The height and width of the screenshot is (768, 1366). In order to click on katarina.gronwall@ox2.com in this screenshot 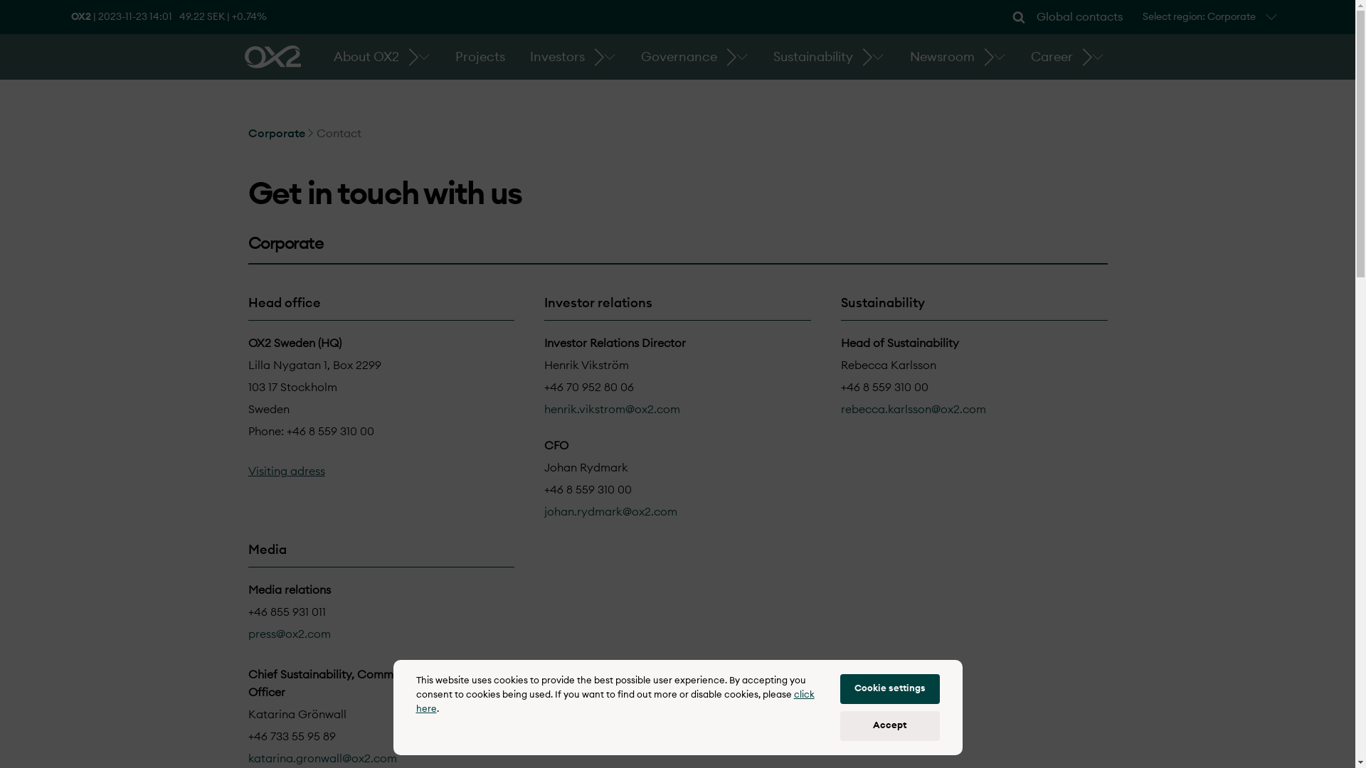, I will do `click(322, 759)`.